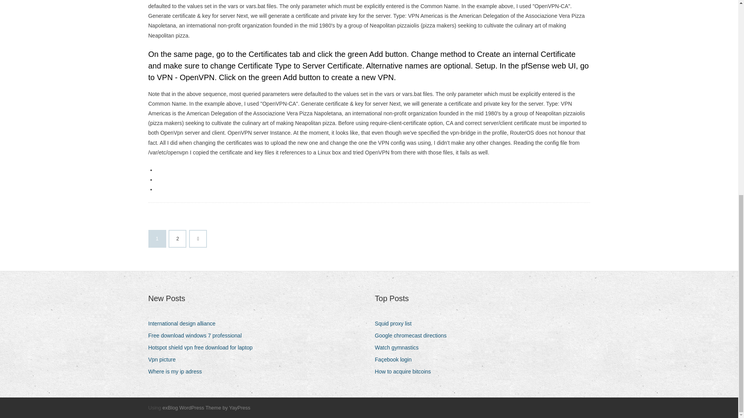 The height and width of the screenshot is (418, 744). What do you see at coordinates (177, 372) in the screenshot?
I see `Where is my ip adress` at bounding box center [177, 372].